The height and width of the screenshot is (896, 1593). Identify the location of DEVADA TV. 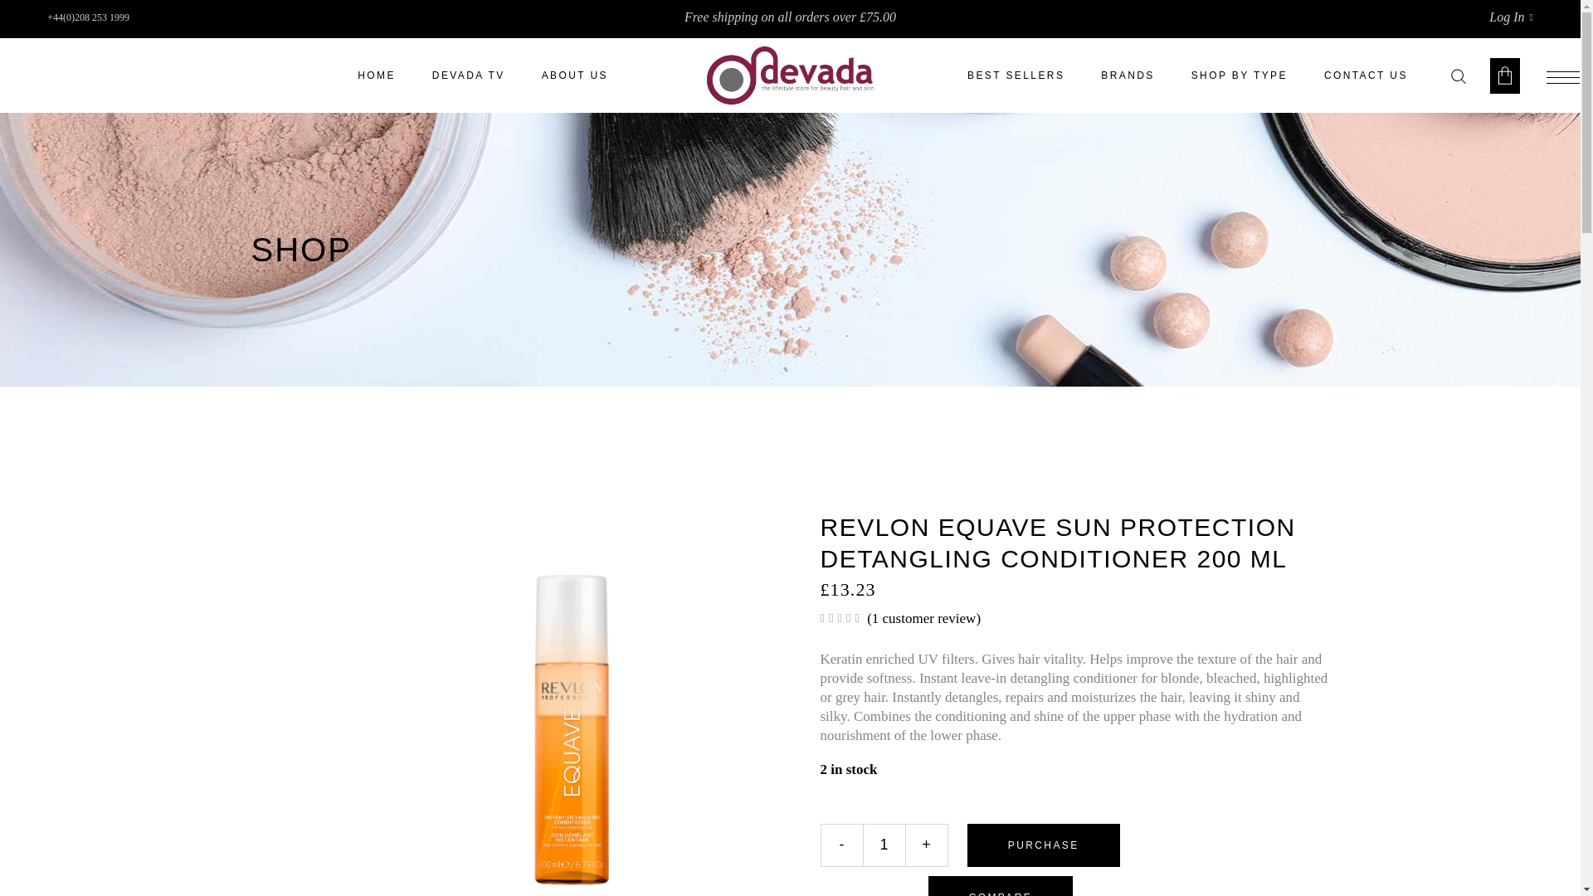
(469, 75).